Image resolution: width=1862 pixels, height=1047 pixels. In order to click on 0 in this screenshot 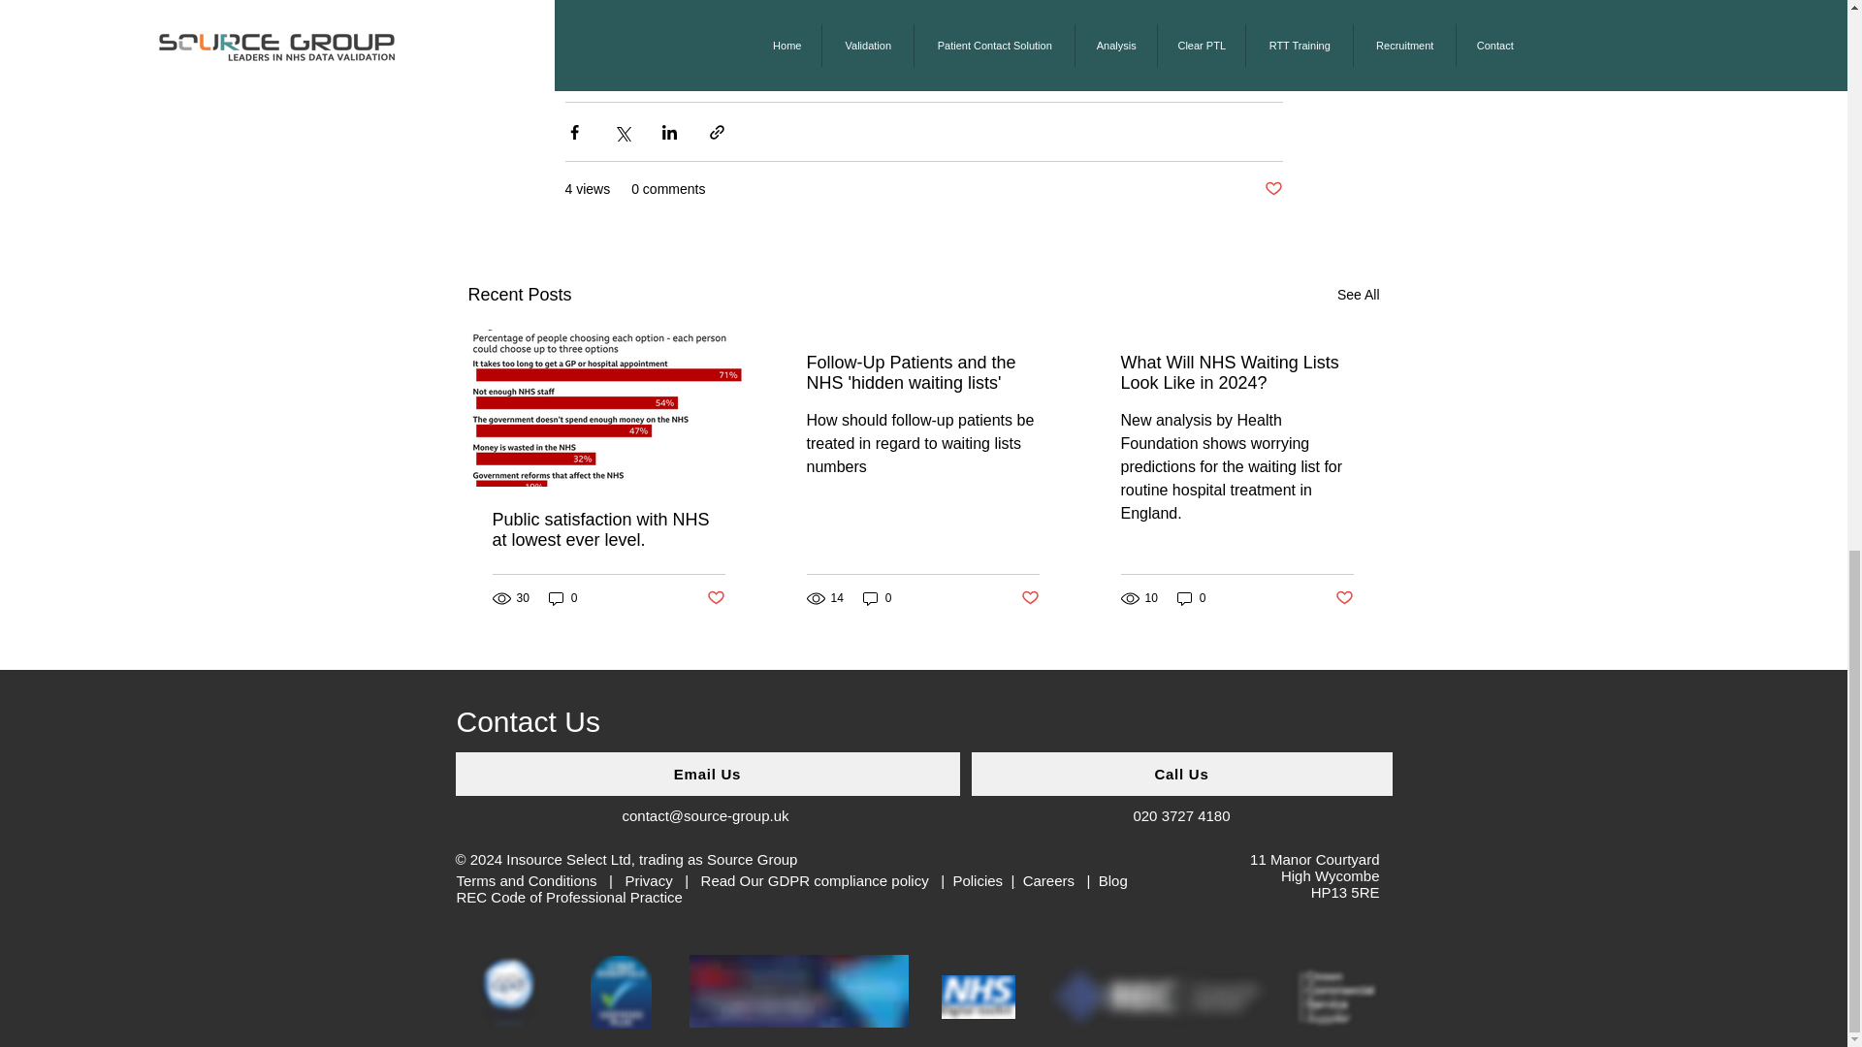, I will do `click(877, 597)`.